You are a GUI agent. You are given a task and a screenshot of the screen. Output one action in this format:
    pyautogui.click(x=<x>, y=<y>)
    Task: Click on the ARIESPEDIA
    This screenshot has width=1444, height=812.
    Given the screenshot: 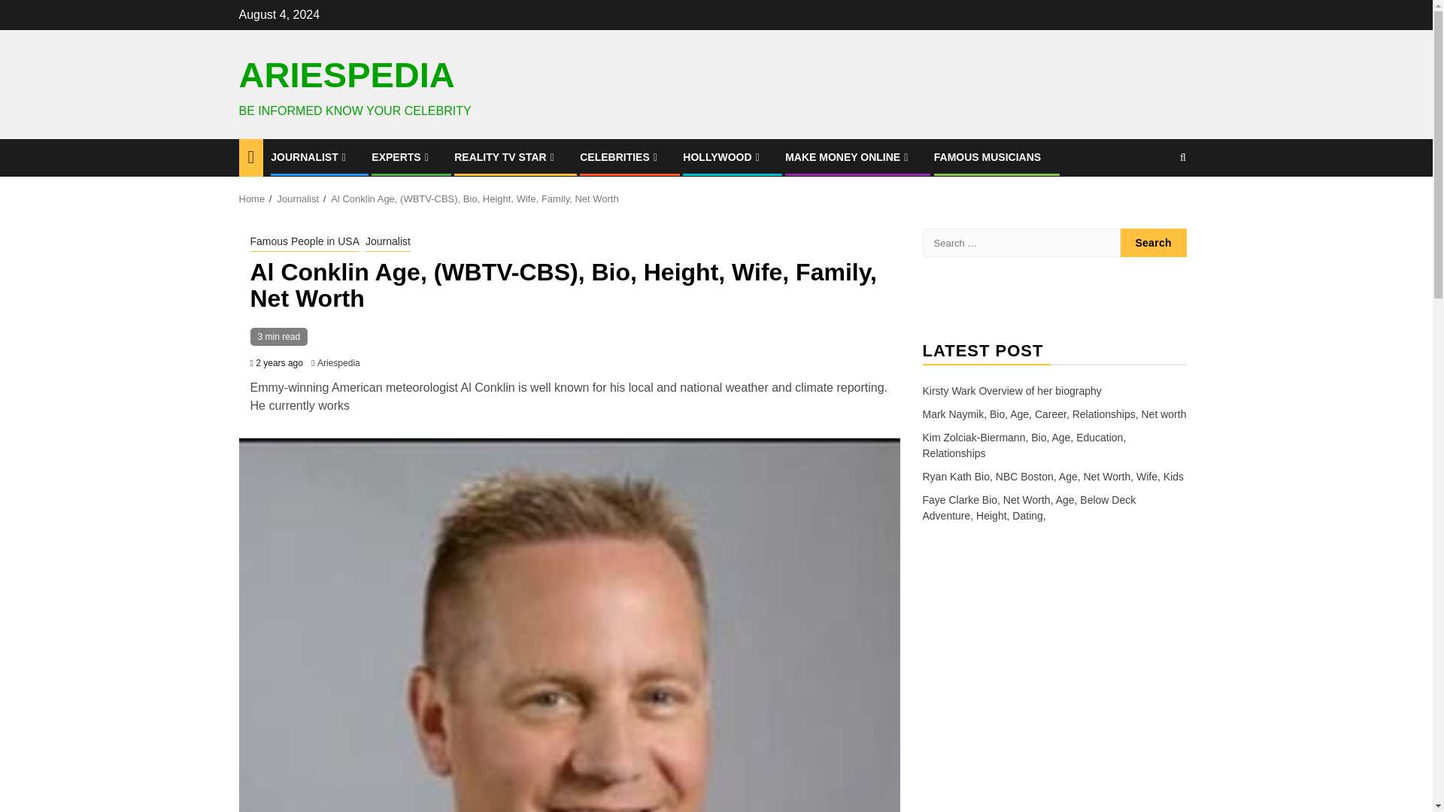 What is the action you would take?
    pyautogui.click(x=347, y=75)
    